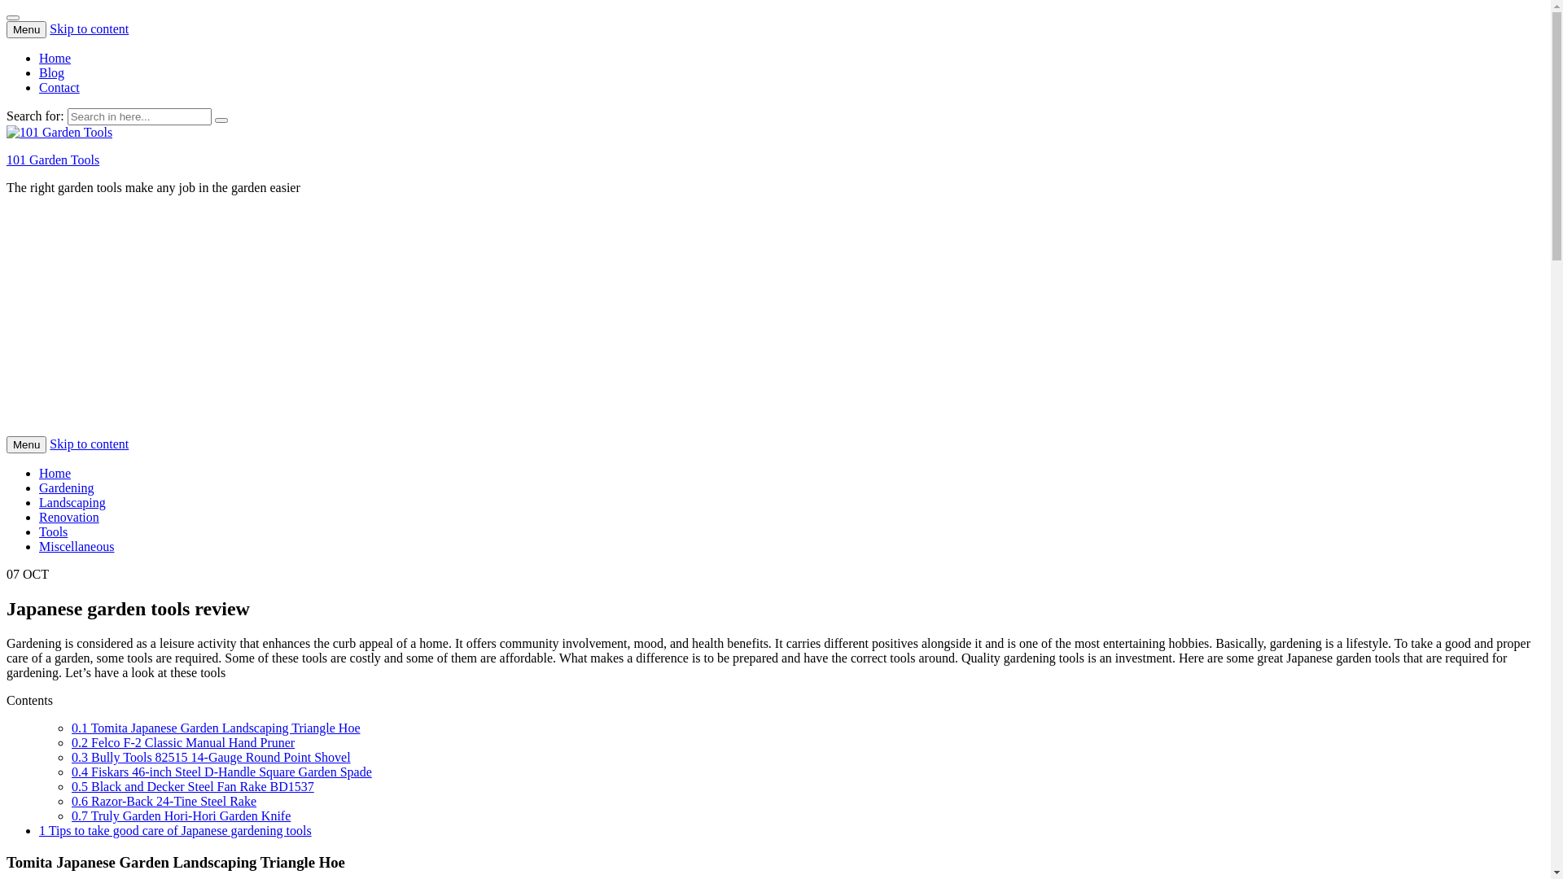 The width and height of the screenshot is (1563, 879). What do you see at coordinates (53, 160) in the screenshot?
I see `101 Garden Tools` at bounding box center [53, 160].